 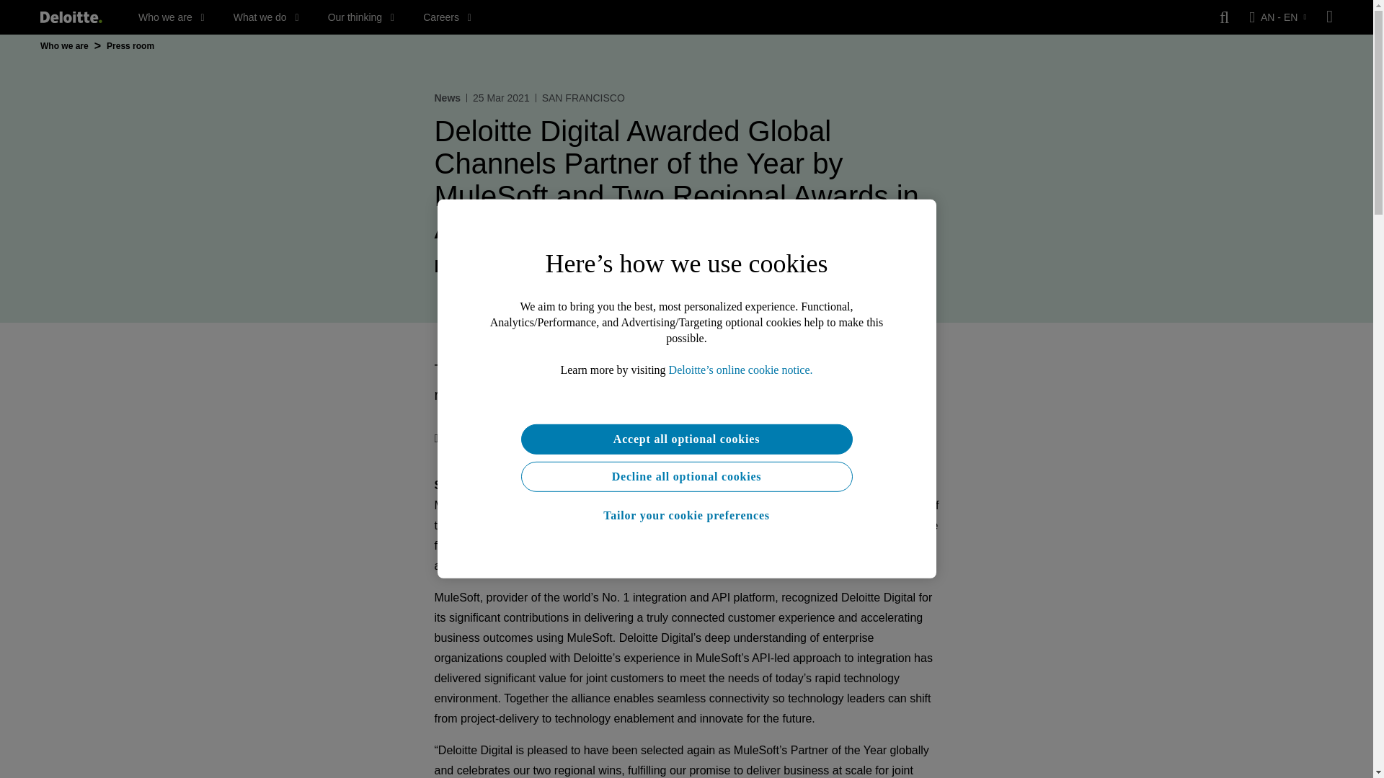 What do you see at coordinates (172, 17) in the screenshot?
I see `Who we are` at bounding box center [172, 17].